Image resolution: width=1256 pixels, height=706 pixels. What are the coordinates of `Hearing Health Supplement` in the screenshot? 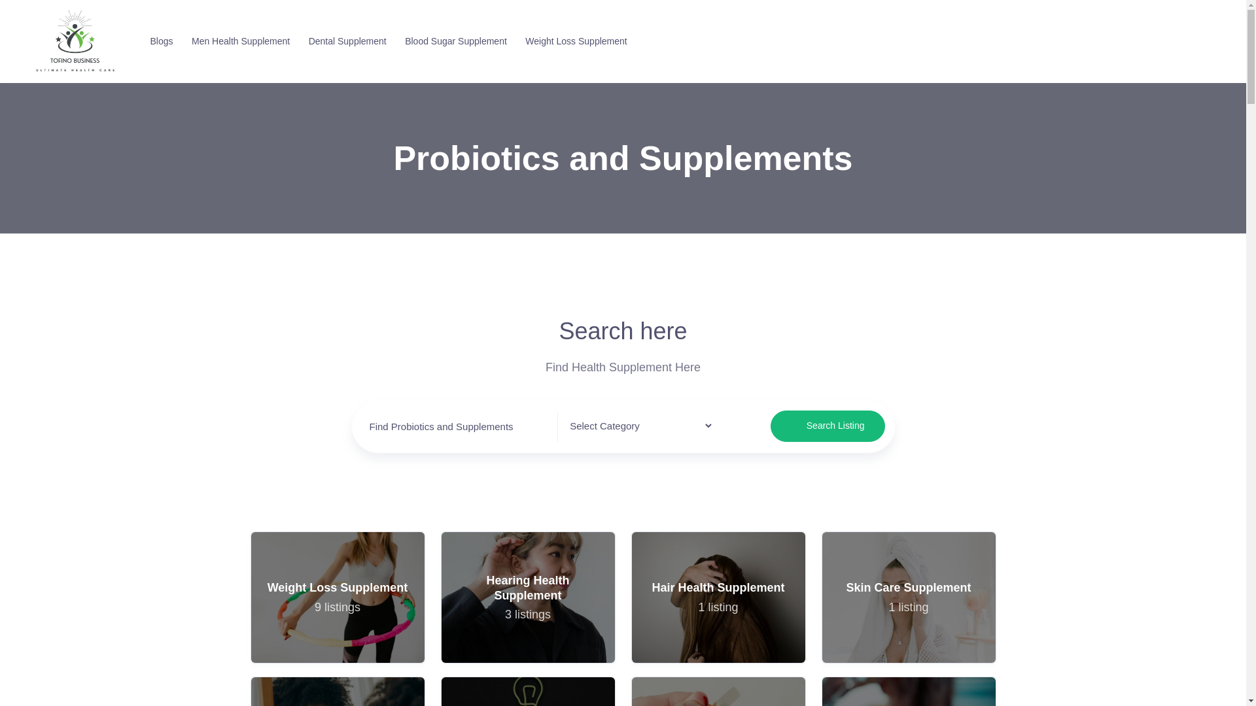 It's located at (908, 597).